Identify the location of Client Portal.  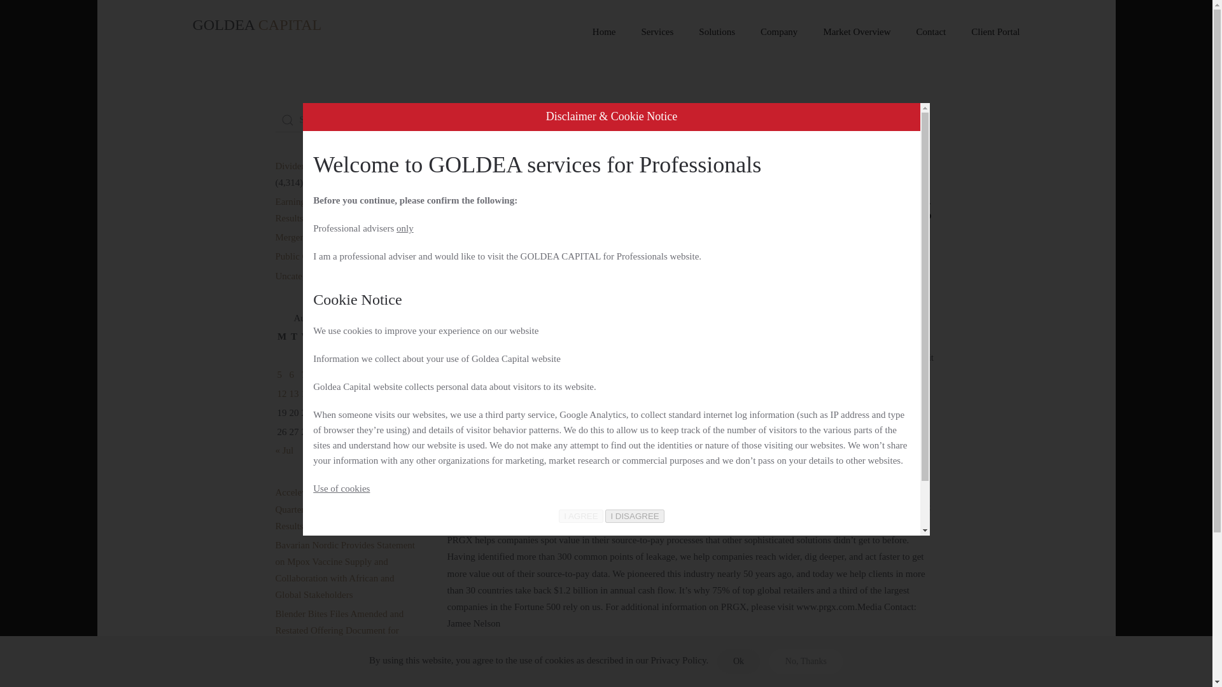
(995, 32).